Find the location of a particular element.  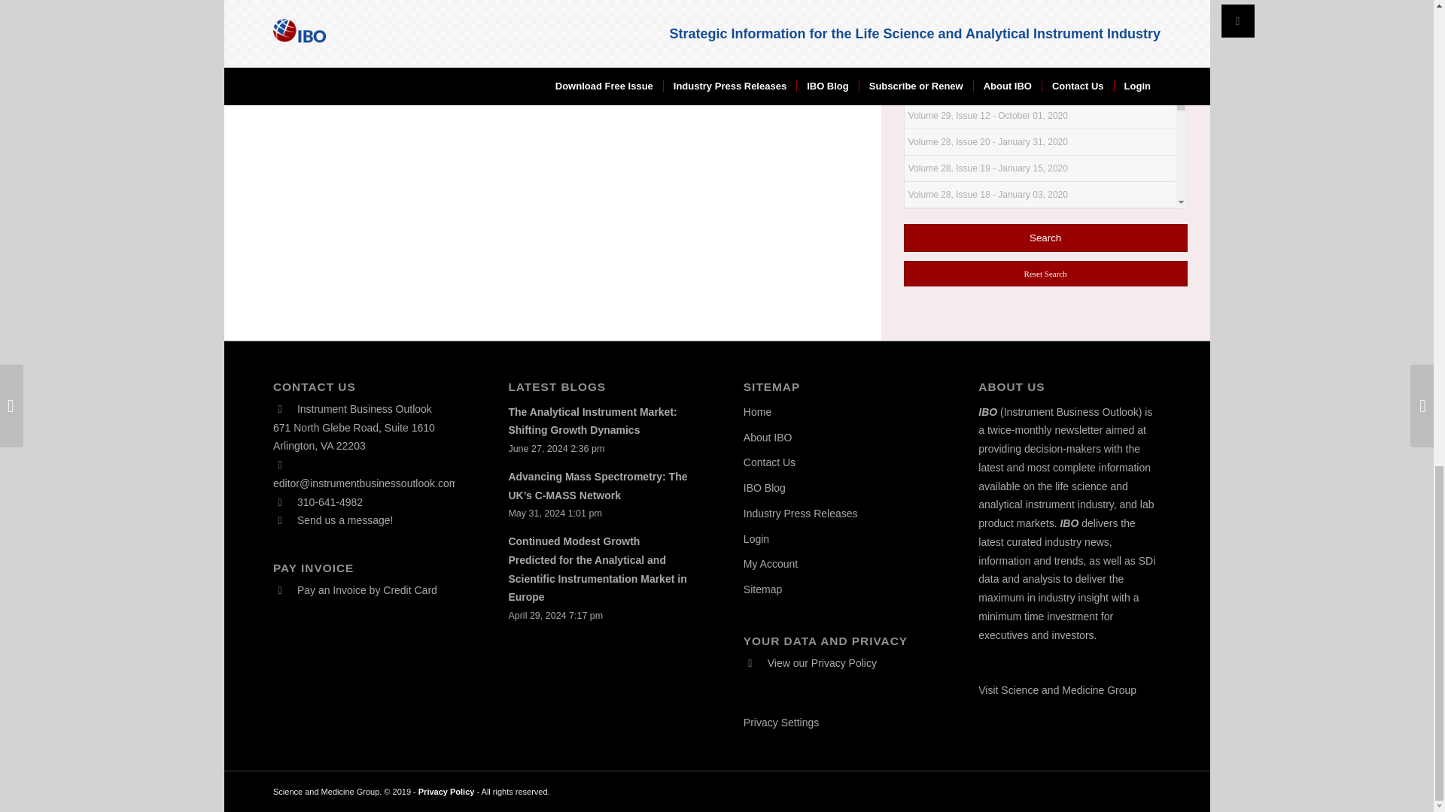

Feature Type is located at coordinates (942, 21).